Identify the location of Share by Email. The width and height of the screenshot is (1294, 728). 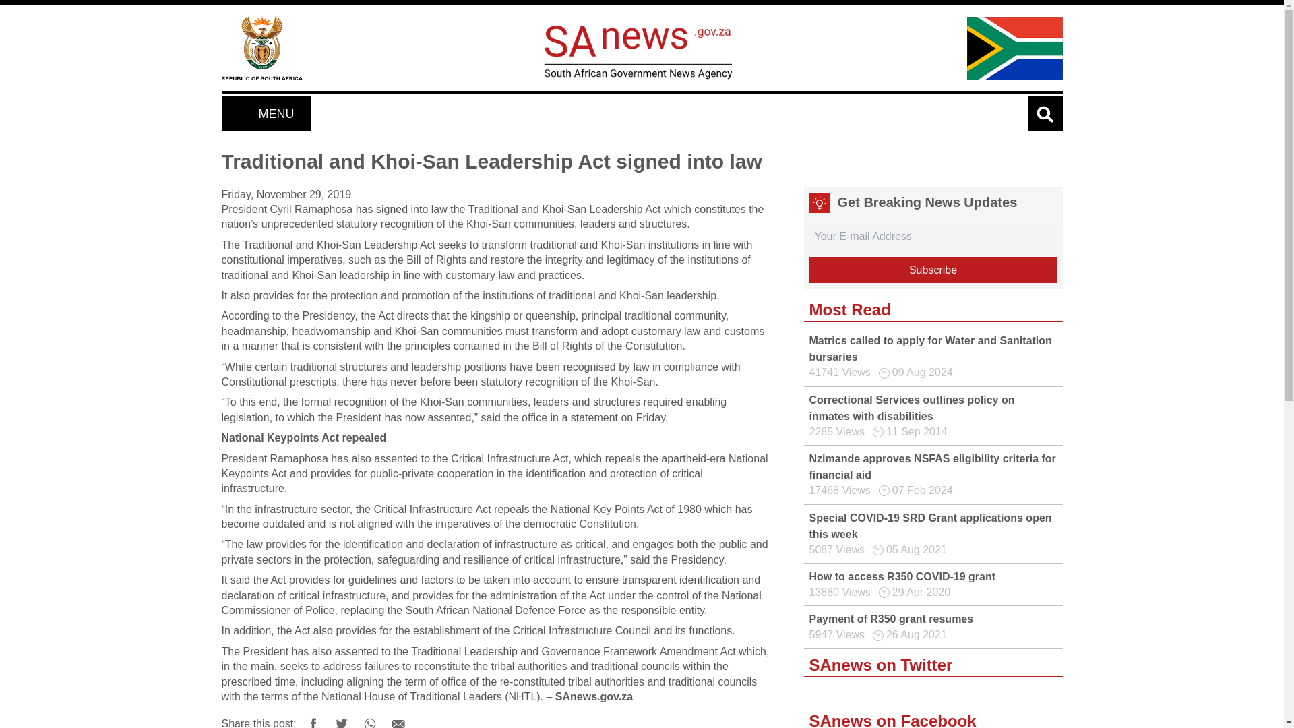
(398, 719).